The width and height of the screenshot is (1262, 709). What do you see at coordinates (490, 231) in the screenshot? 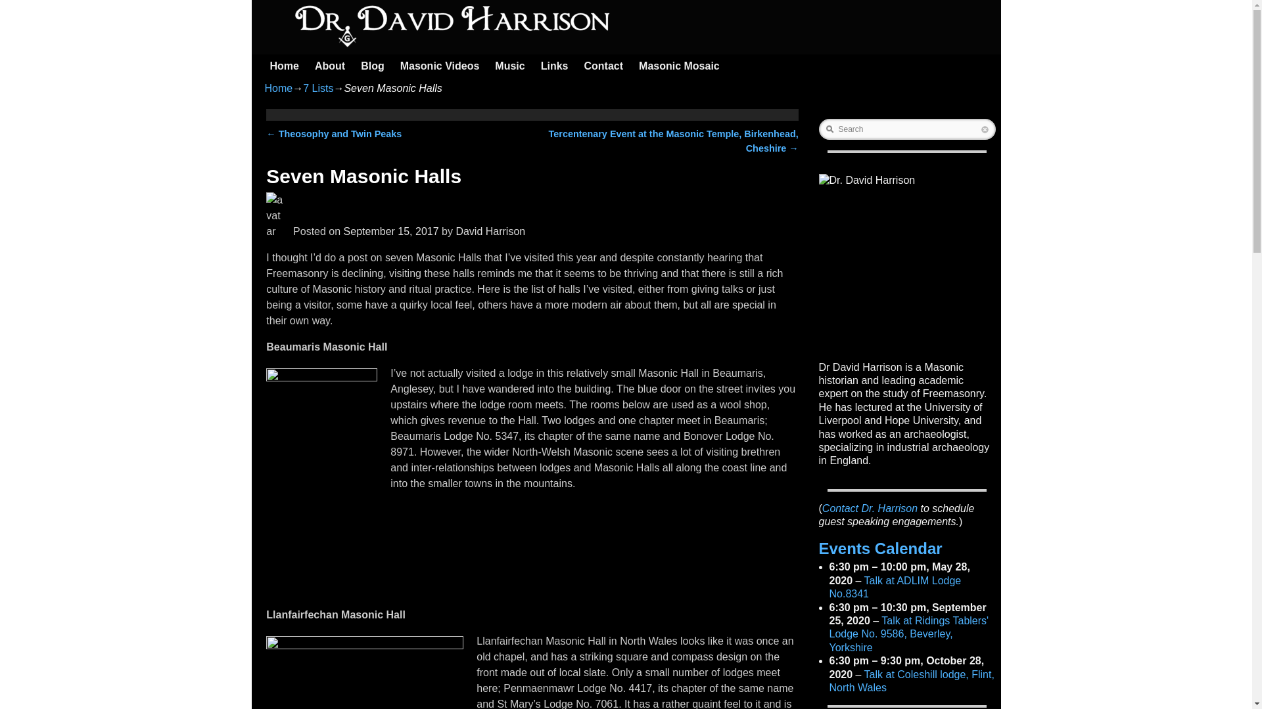
I see `View all posts by David Harrison` at bounding box center [490, 231].